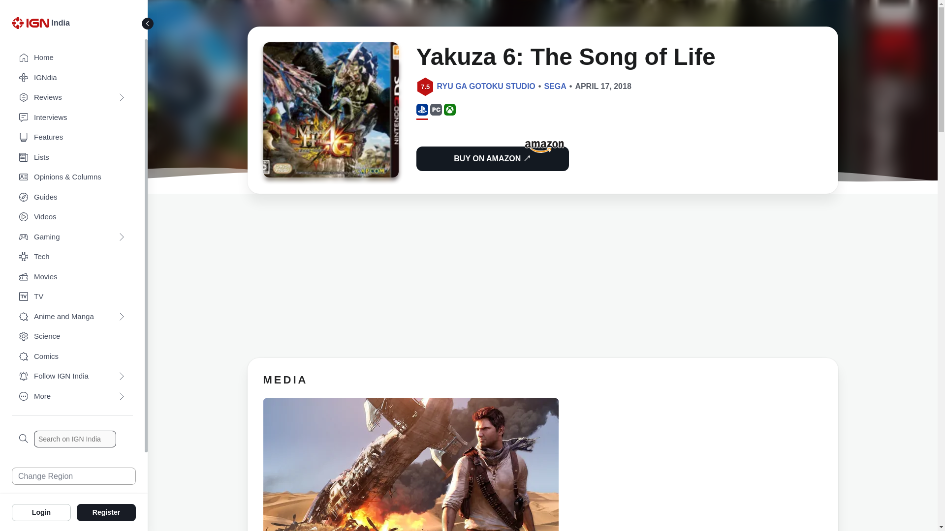 This screenshot has height=531, width=945. I want to click on More, so click(72, 396).